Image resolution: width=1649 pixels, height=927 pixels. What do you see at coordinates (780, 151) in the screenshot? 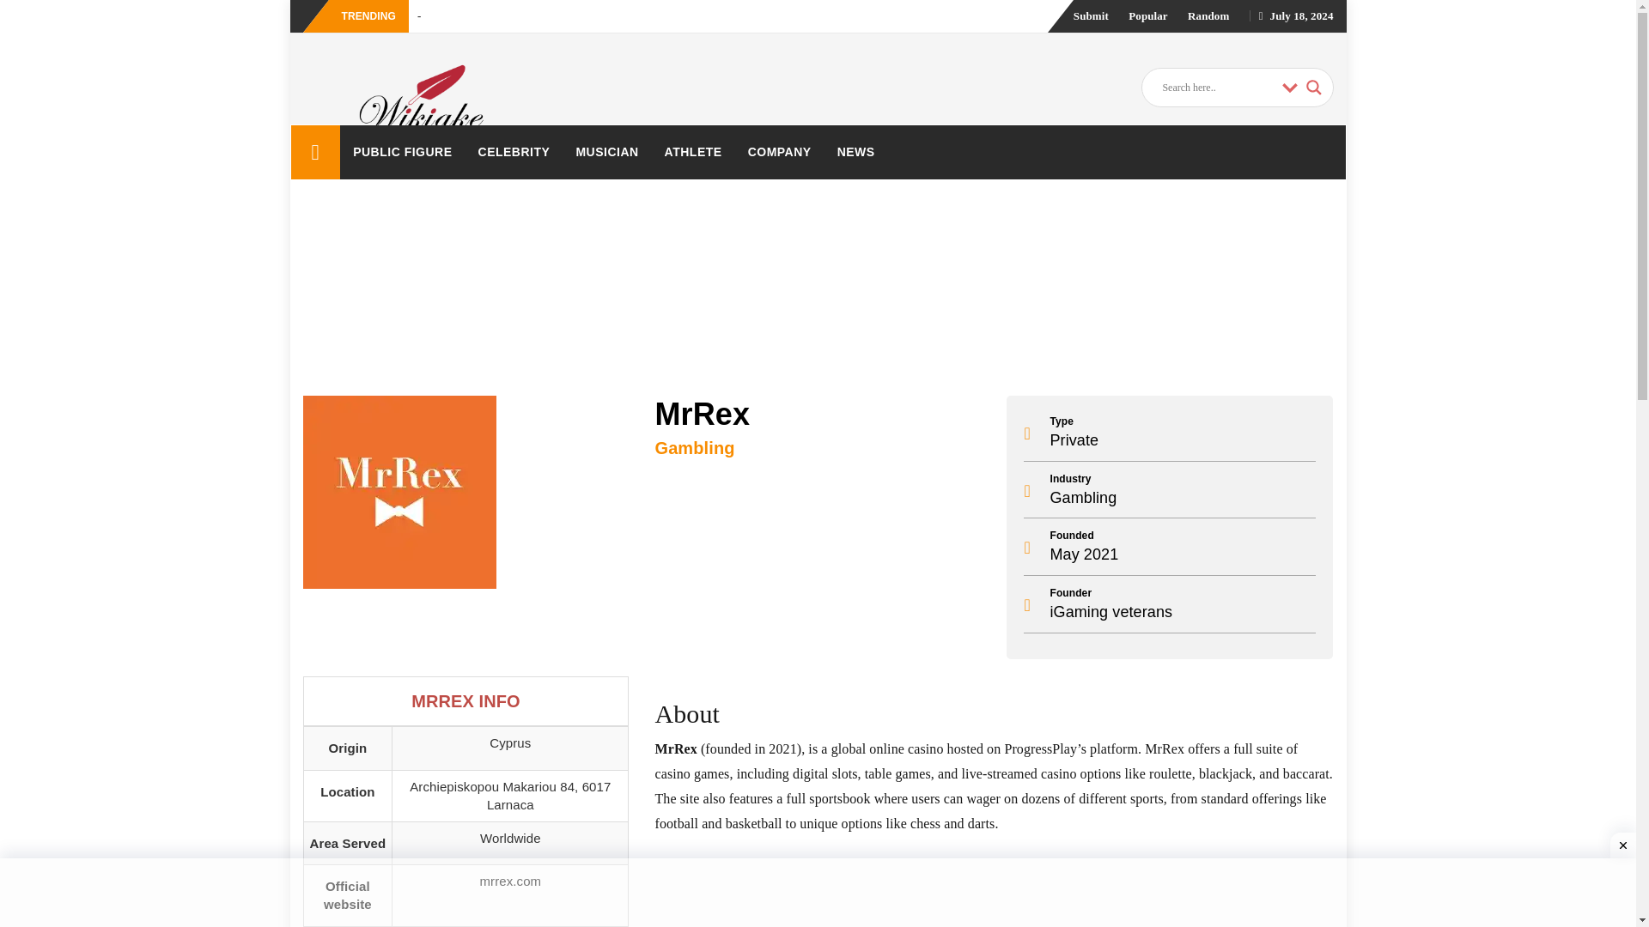
I see `COMPANY` at bounding box center [780, 151].